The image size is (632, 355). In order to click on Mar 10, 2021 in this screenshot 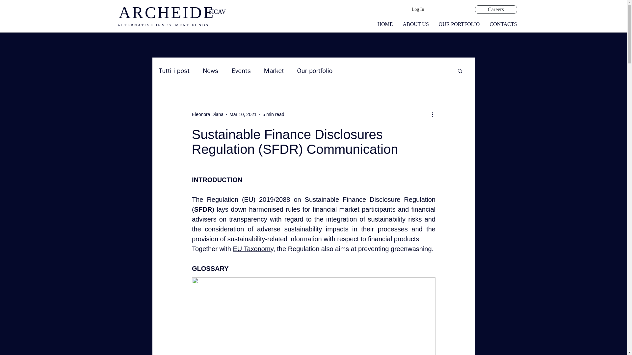, I will do `click(243, 114)`.